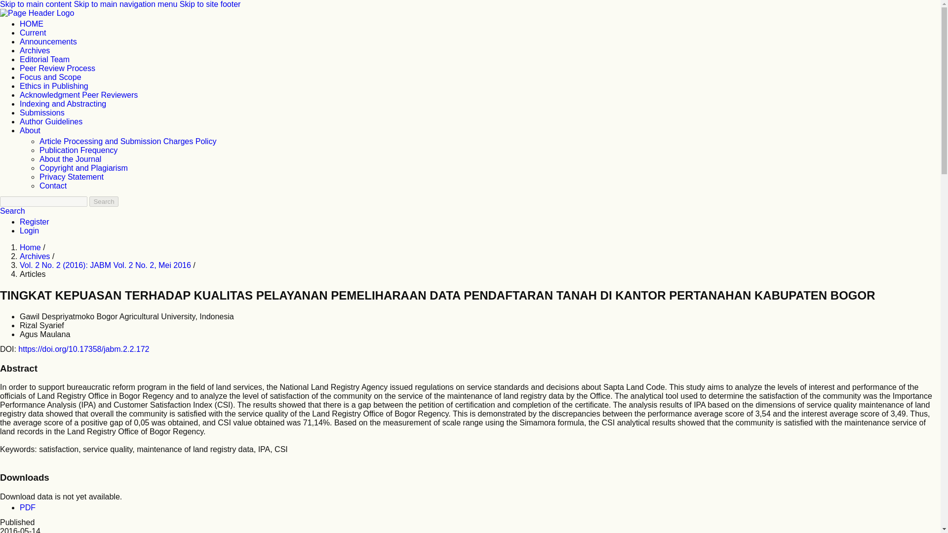 The image size is (948, 533). I want to click on Acknowledgment Peer Reviewers, so click(79, 95).